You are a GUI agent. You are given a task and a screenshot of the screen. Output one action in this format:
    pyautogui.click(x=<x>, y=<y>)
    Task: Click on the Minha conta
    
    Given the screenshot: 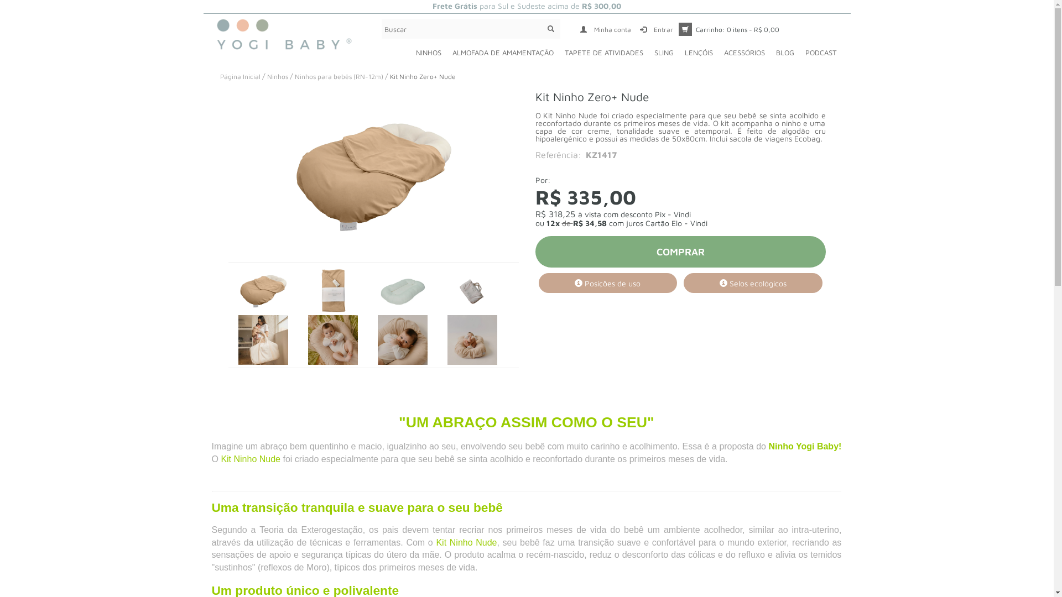 What is the action you would take?
    pyautogui.click(x=604, y=30)
    